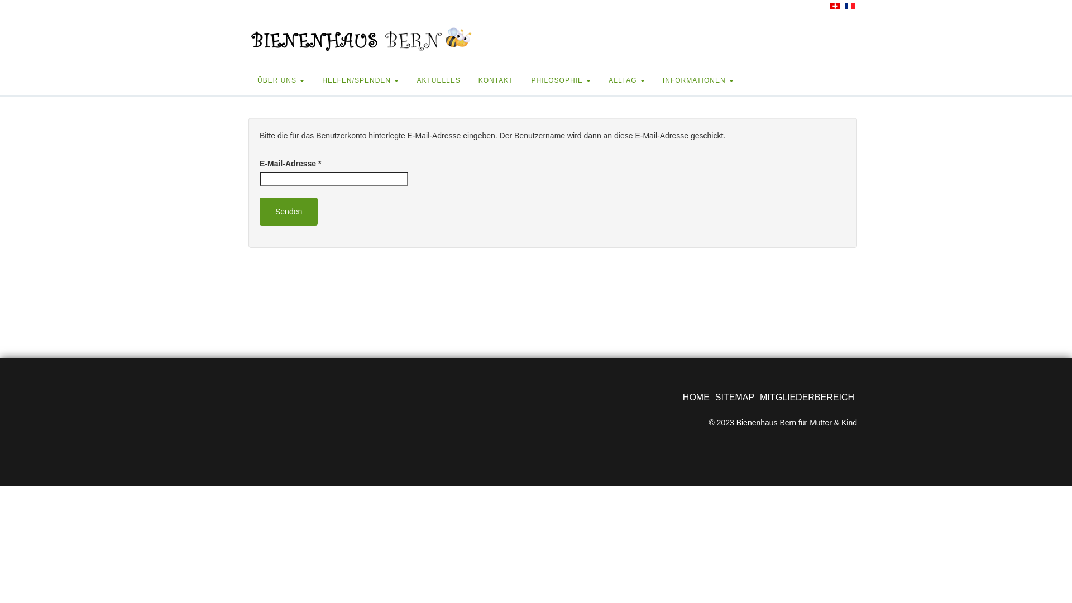  What do you see at coordinates (626, 82) in the screenshot?
I see `ALLTAG` at bounding box center [626, 82].